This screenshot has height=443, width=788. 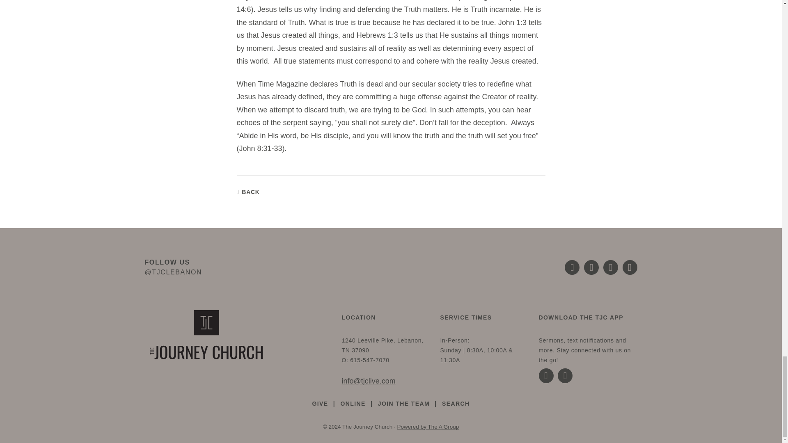 I want to click on BACK, so click(x=391, y=192).